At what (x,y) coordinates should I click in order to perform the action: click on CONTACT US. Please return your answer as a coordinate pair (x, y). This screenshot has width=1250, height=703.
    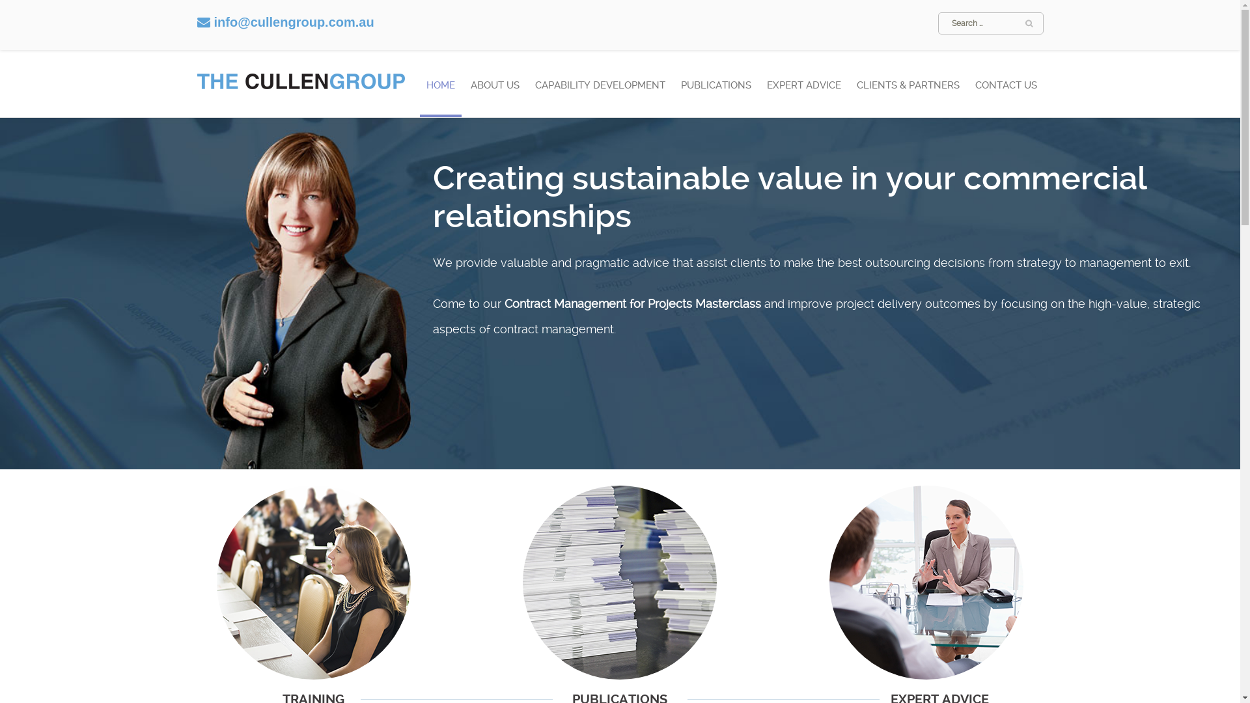
    Looking at the image, I should click on (1007, 92).